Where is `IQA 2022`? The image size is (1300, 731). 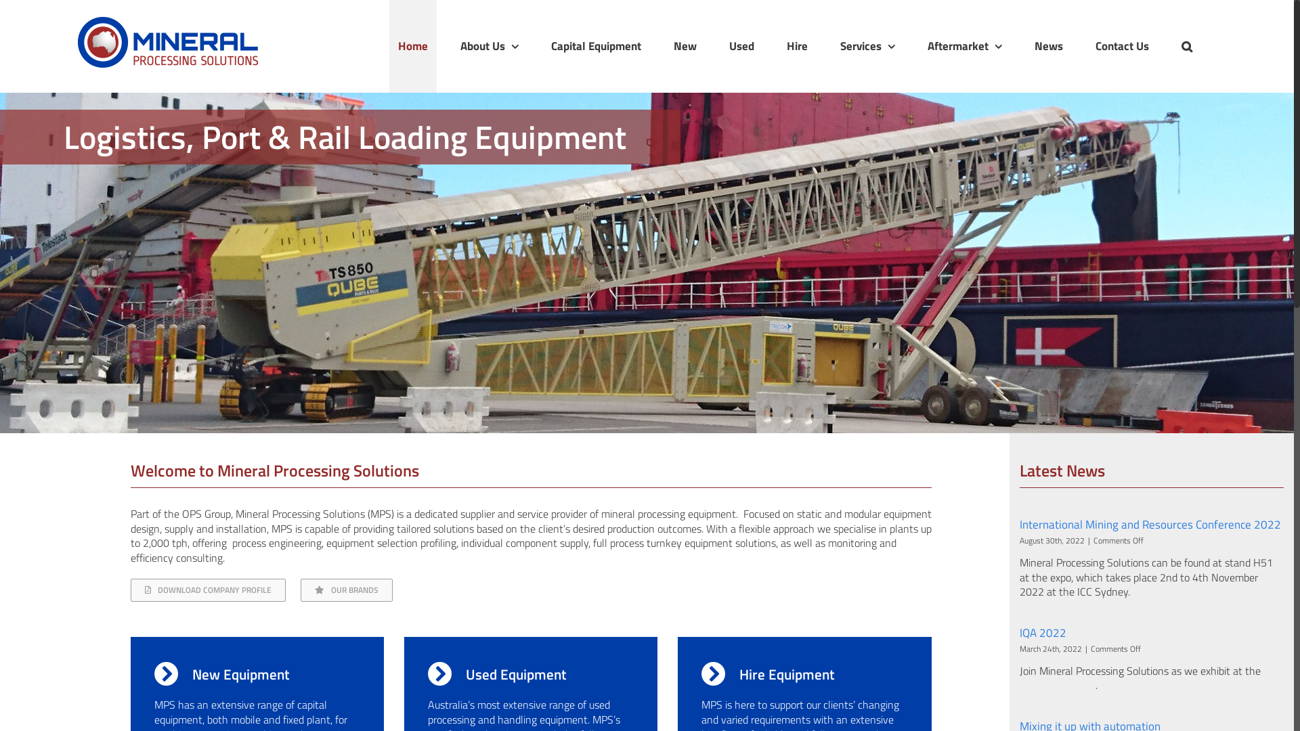
IQA 2022 is located at coordinates (1043, 633).